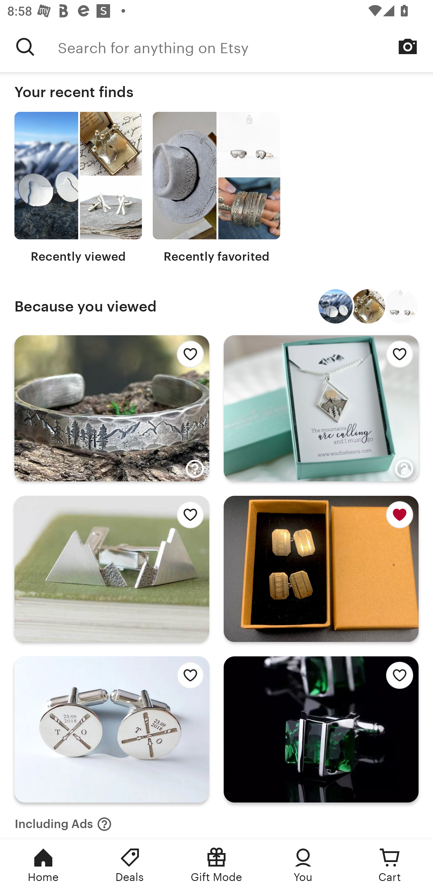  Describe the element at coordinates (303, 865) in the screenshot. I see `You` at that location.